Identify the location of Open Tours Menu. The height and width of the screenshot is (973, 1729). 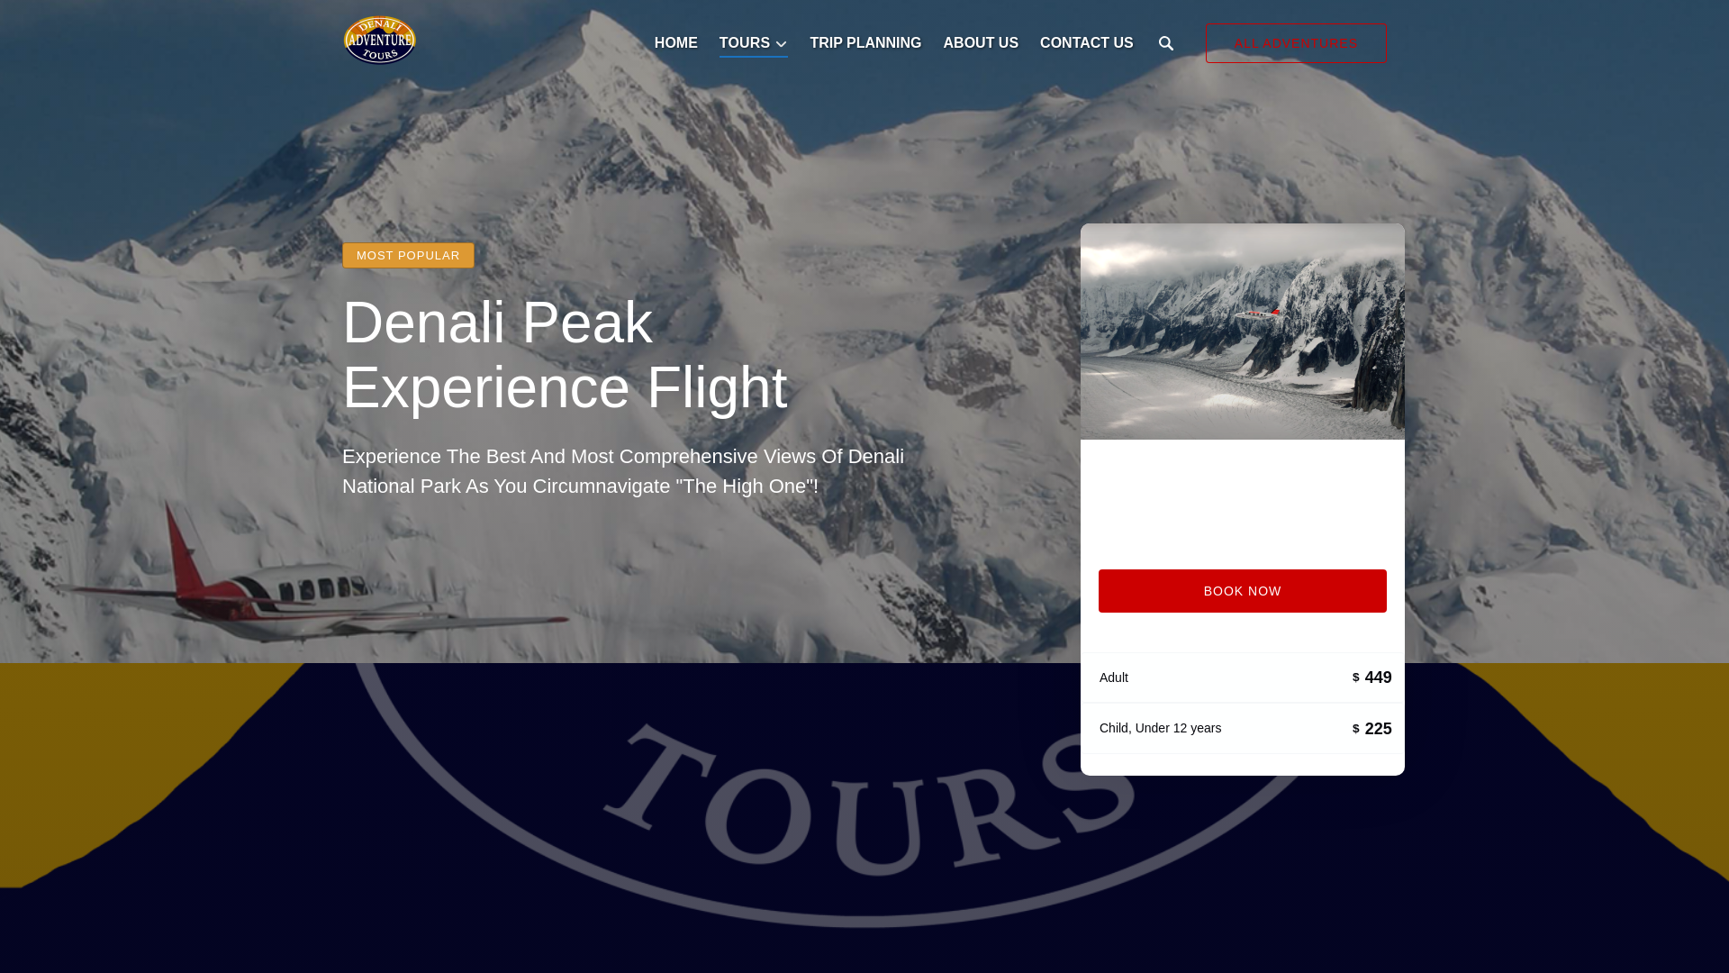
(758, 39).